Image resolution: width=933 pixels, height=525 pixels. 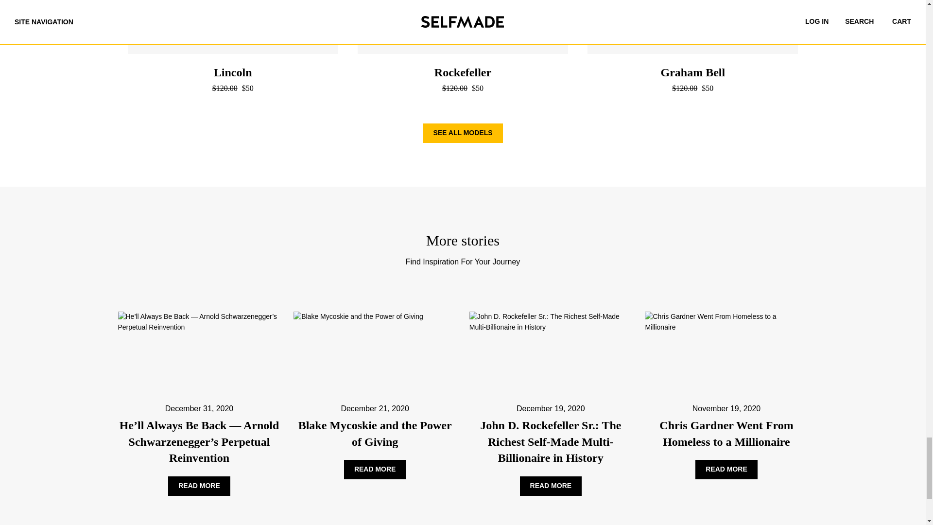 I want to click on Blake Mycoskie and the Power of Giving, so click(x=375, y=434).